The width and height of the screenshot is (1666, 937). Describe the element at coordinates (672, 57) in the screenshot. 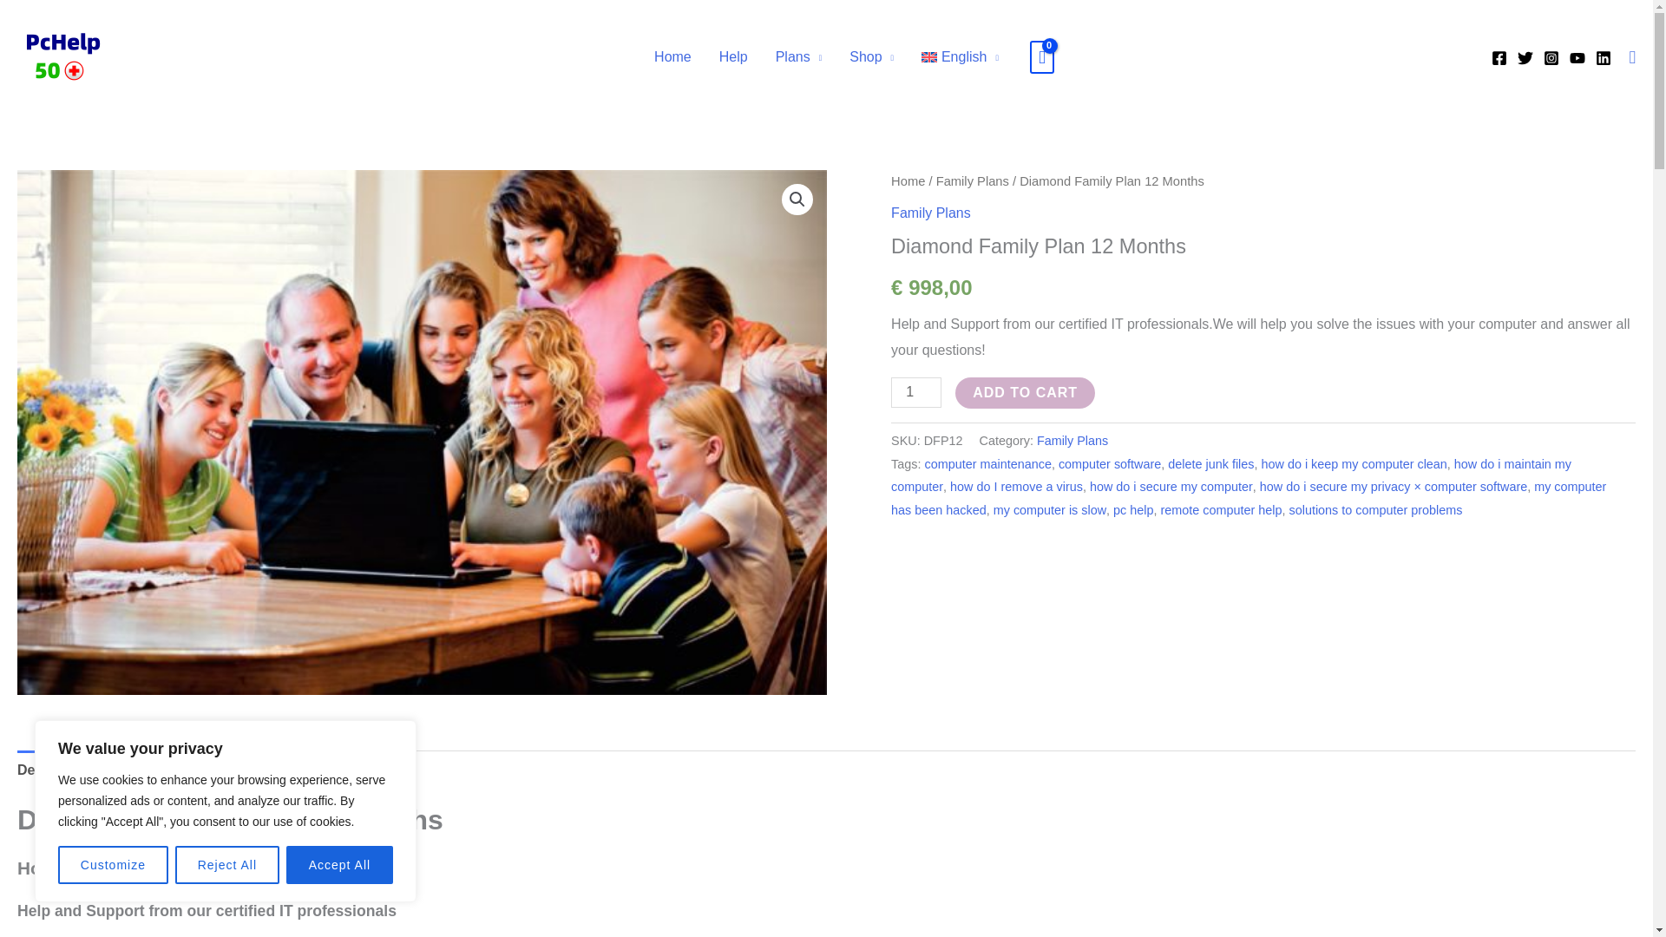

I see `Home` at that location.